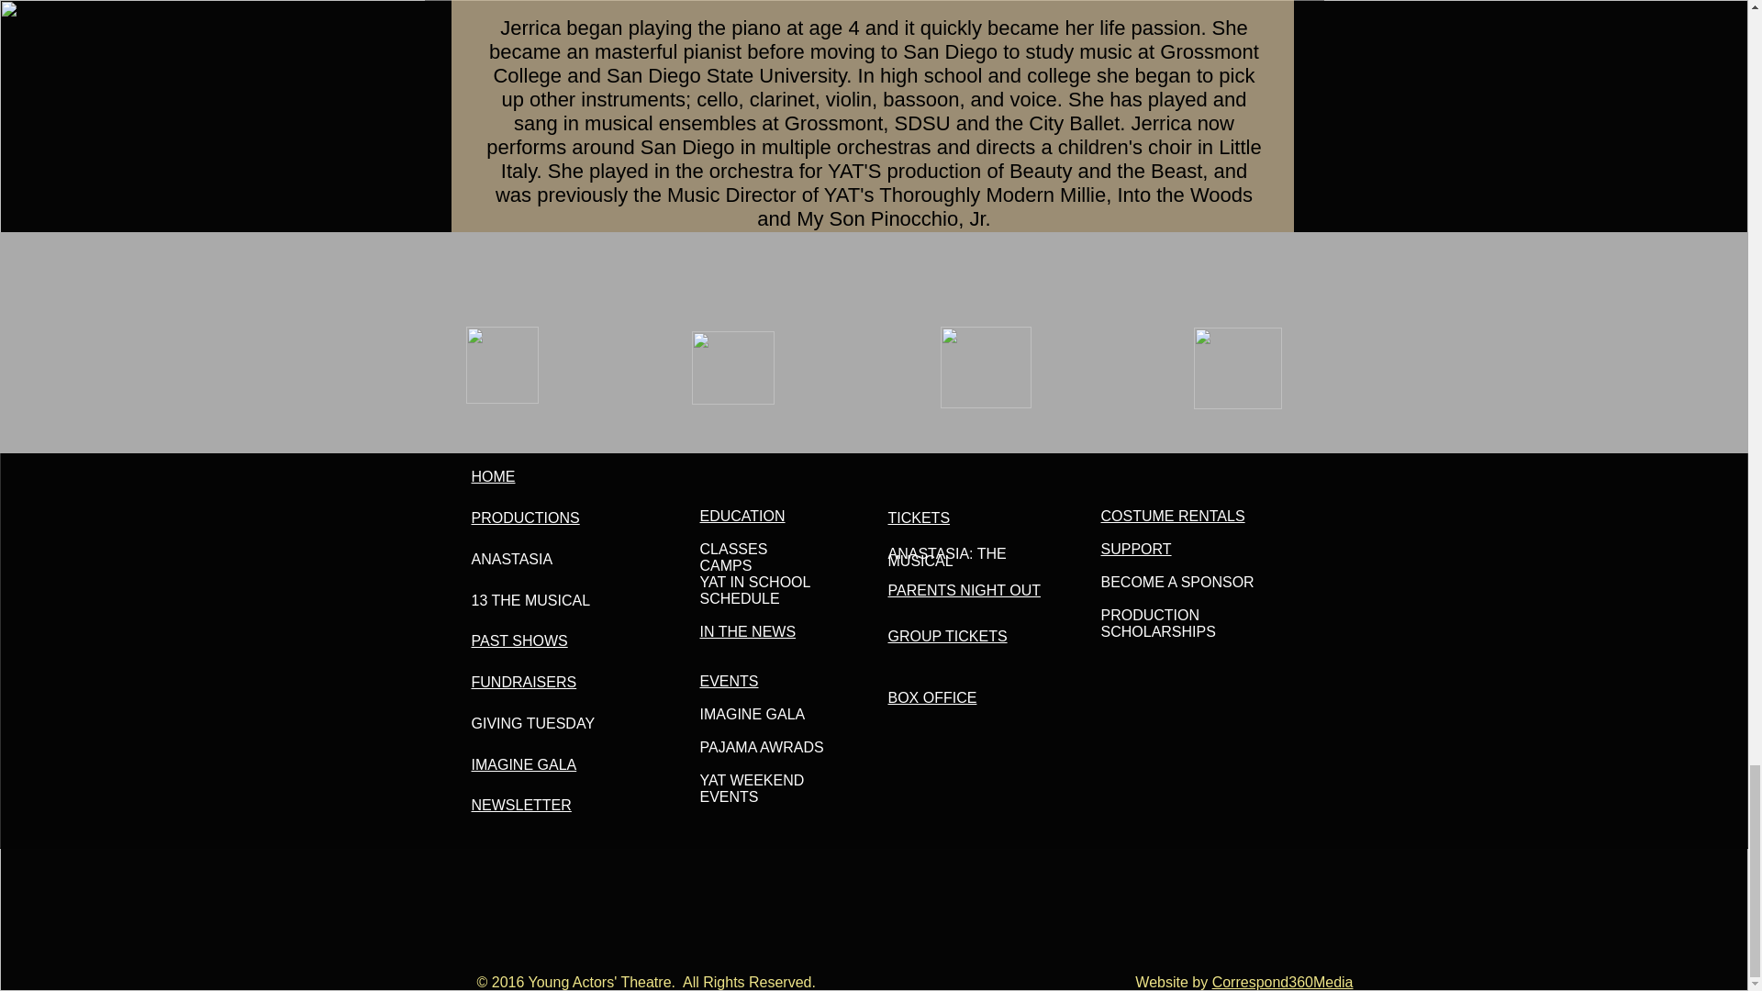  What do you see at coordinates (494, 476) in the screenshot?
I see `HOME` at bounding box center [494, 476].